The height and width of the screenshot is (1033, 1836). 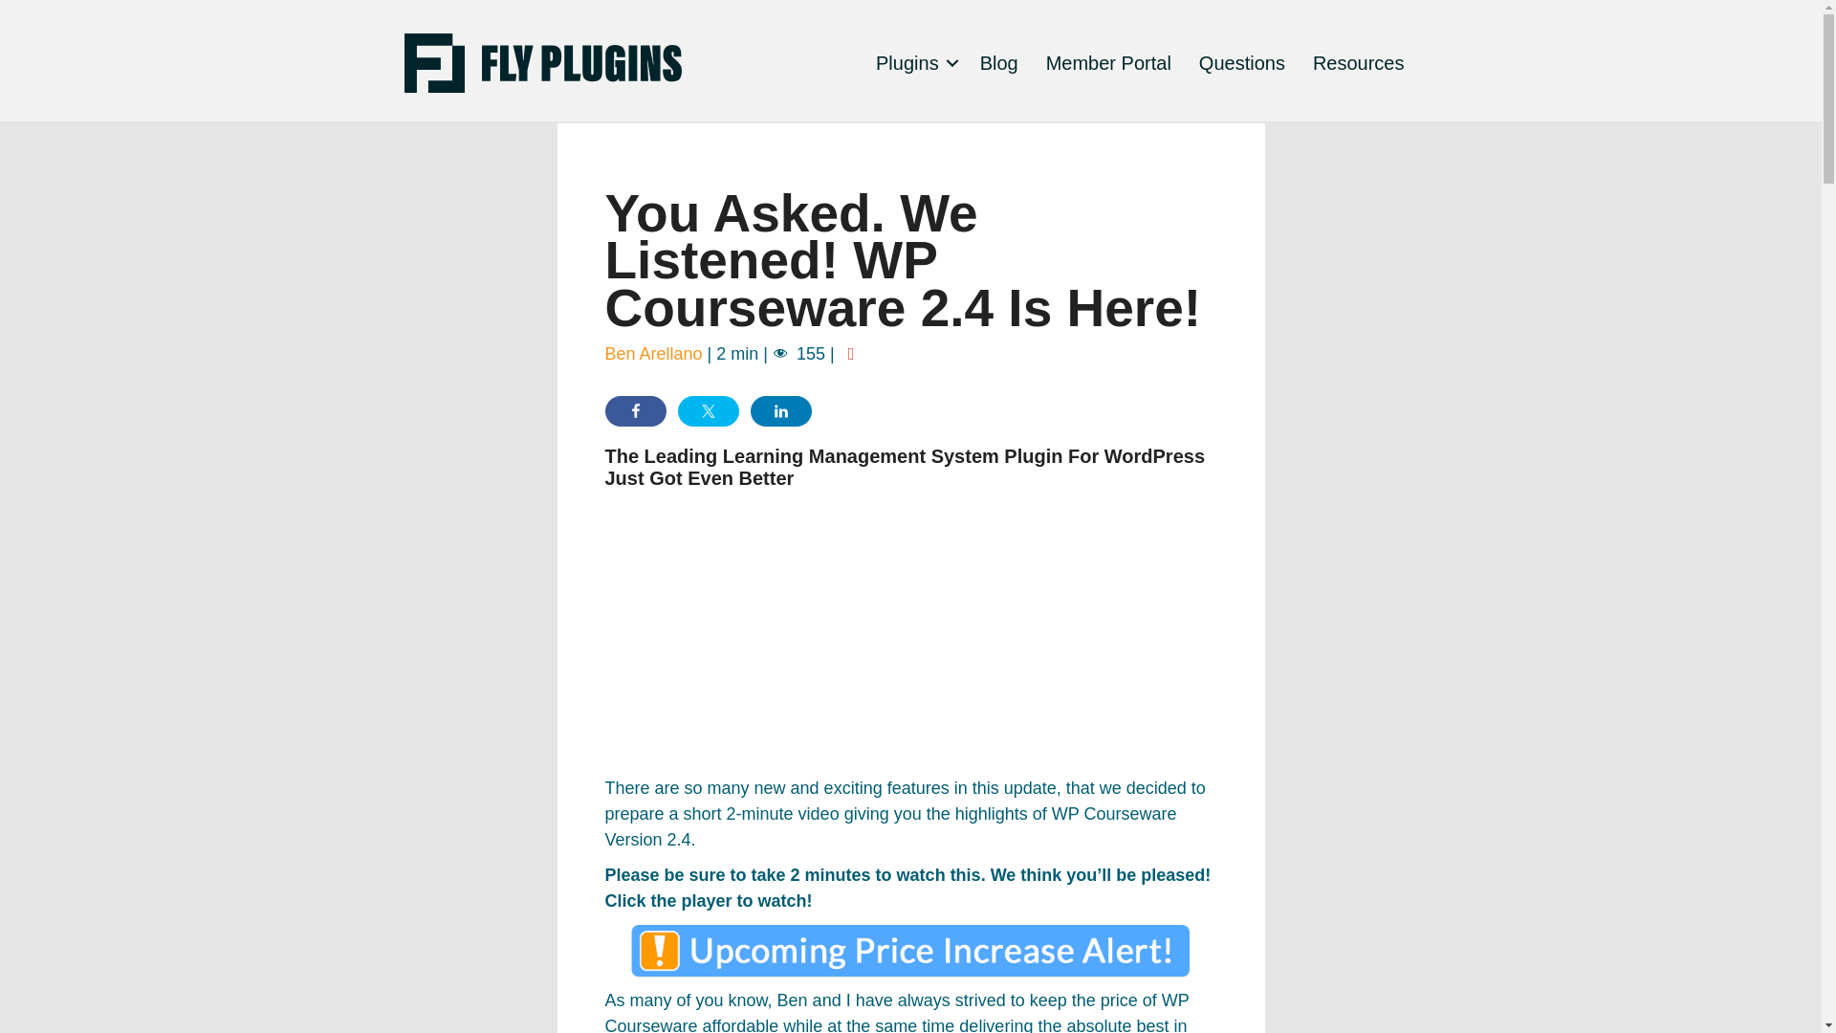 I want to click on Share on Twitter, so click(x=708, y=411).